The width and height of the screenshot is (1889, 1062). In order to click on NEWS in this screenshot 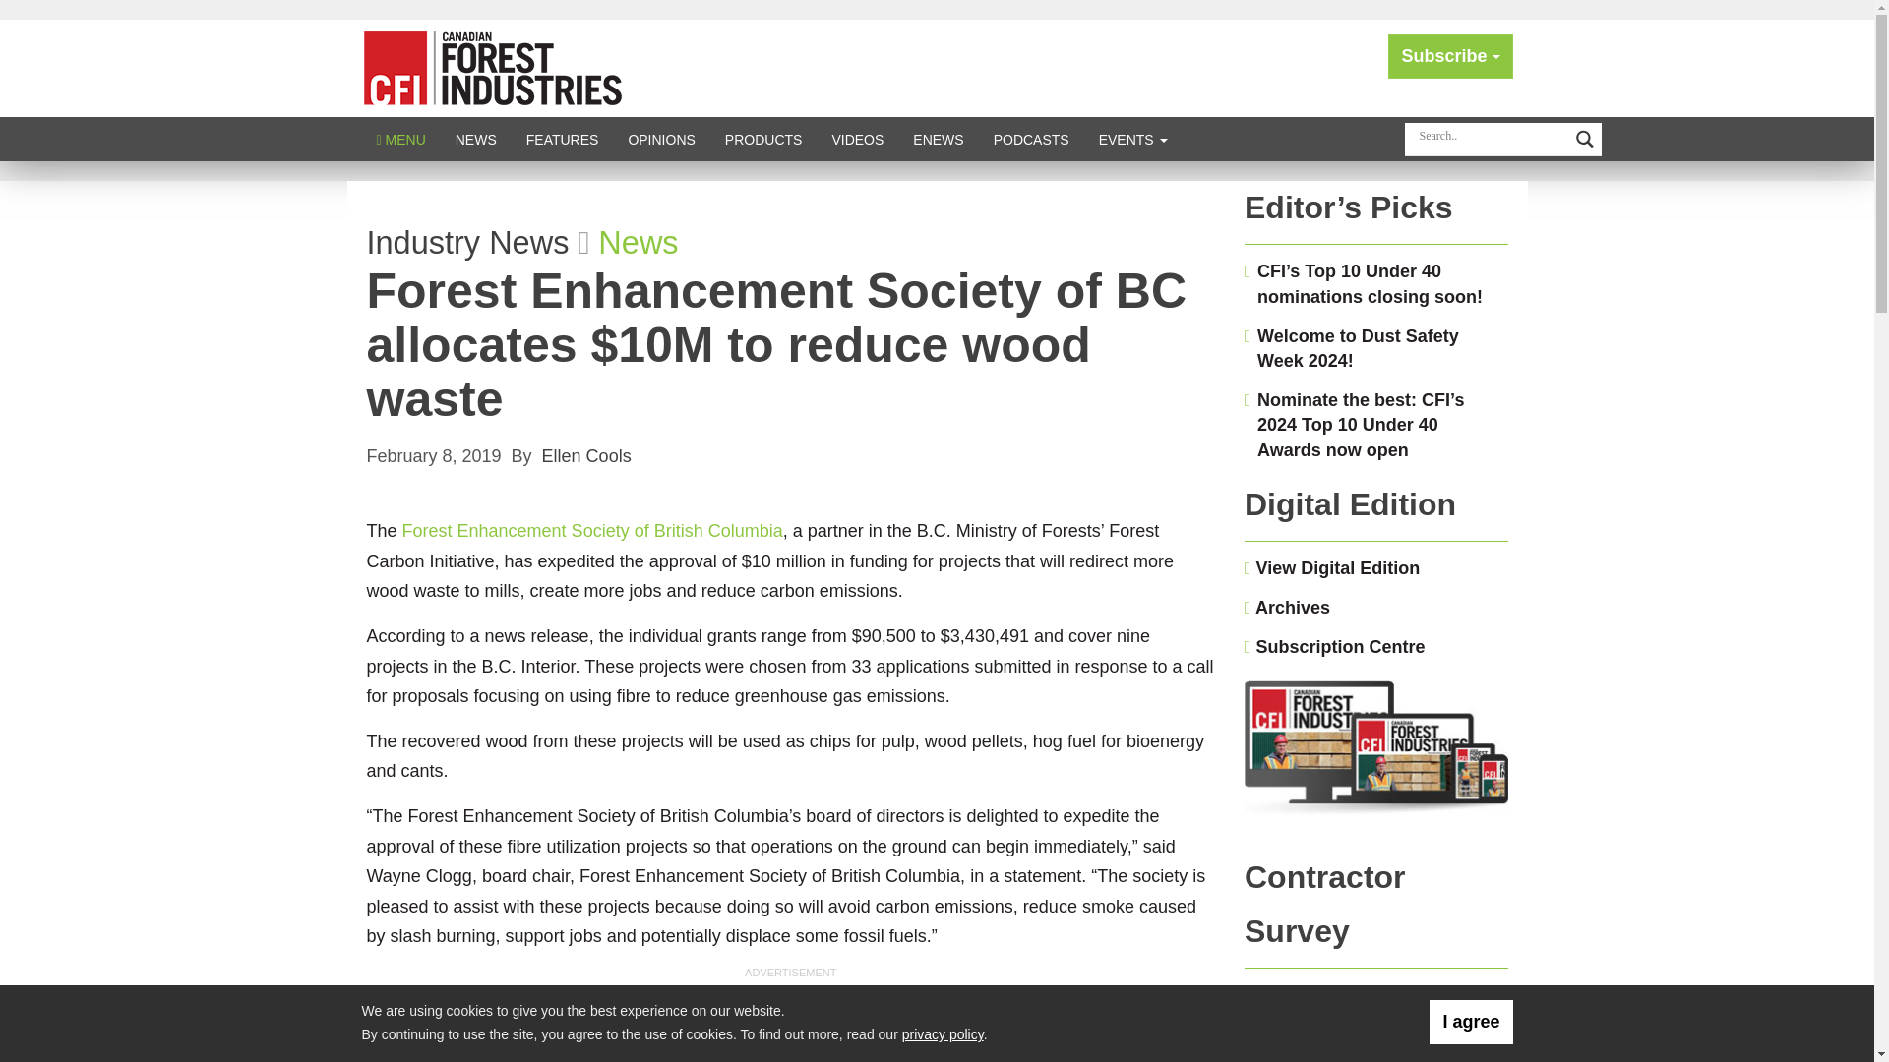, I will do `click(476, 139)`.